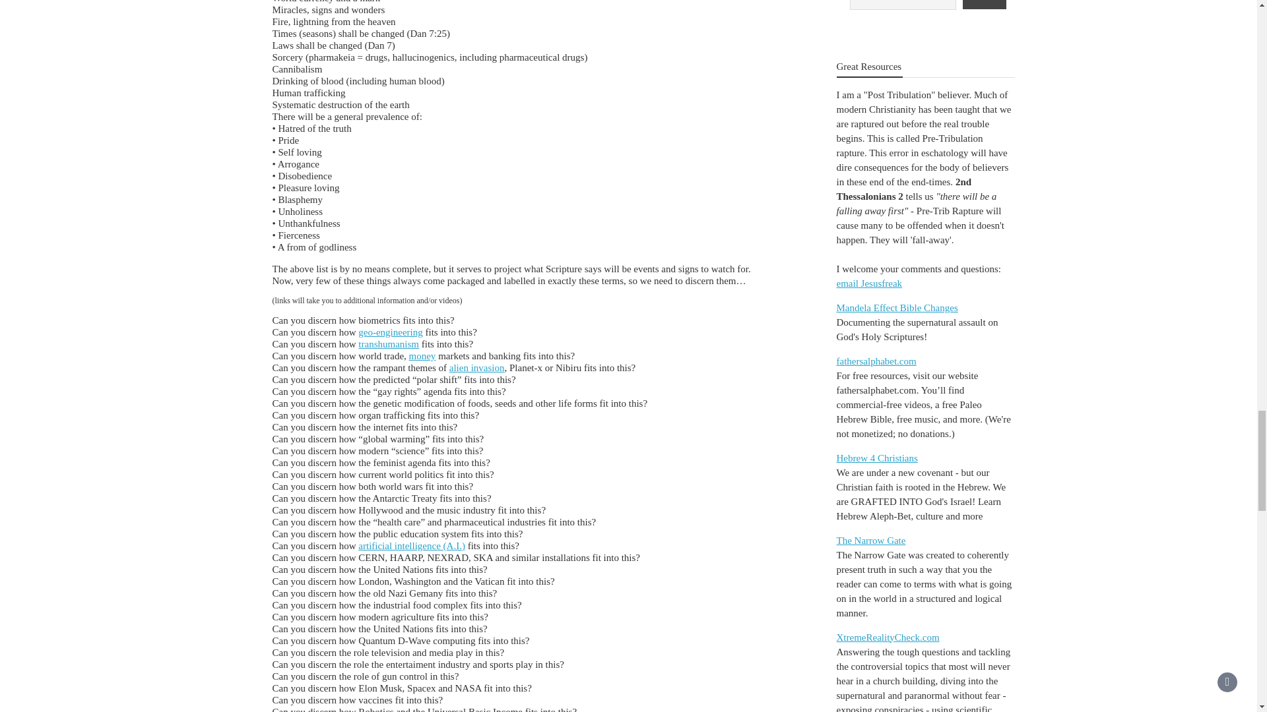 The height and width of the screenshot is (712, 1267). I want to click on transhumanism, so click(389, 344).